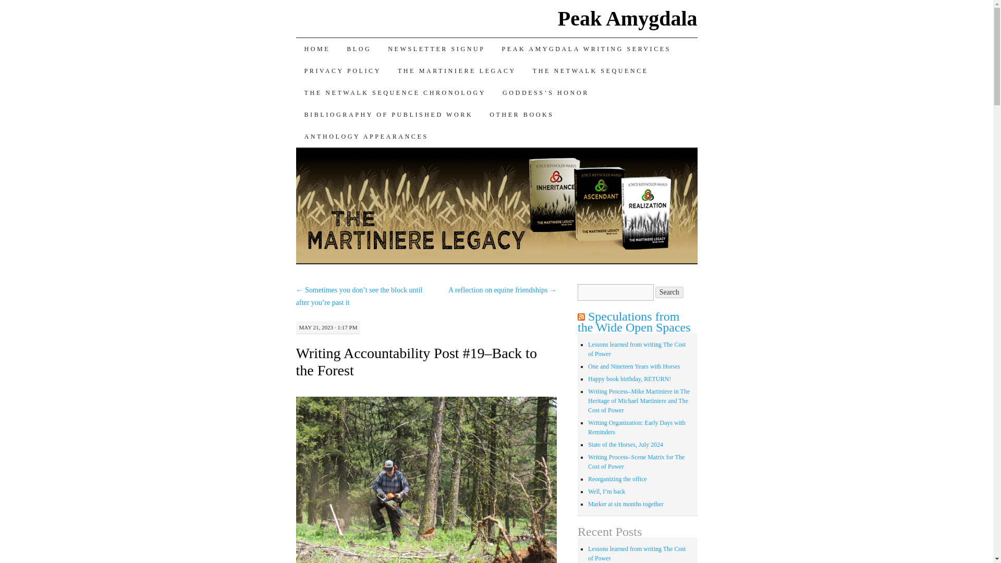 The image size is (1001, 563). I want to click on THE NETWALK SEQUENCE CHRONOLOGY, so click(395, 92).